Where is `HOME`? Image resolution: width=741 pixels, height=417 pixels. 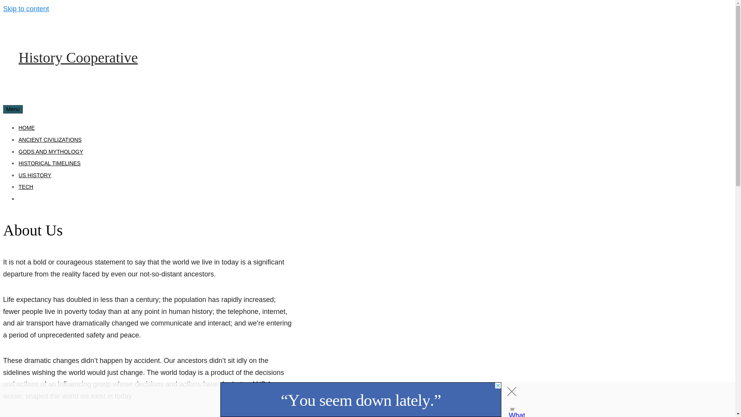
HOME is located at coordinates (27, 127).